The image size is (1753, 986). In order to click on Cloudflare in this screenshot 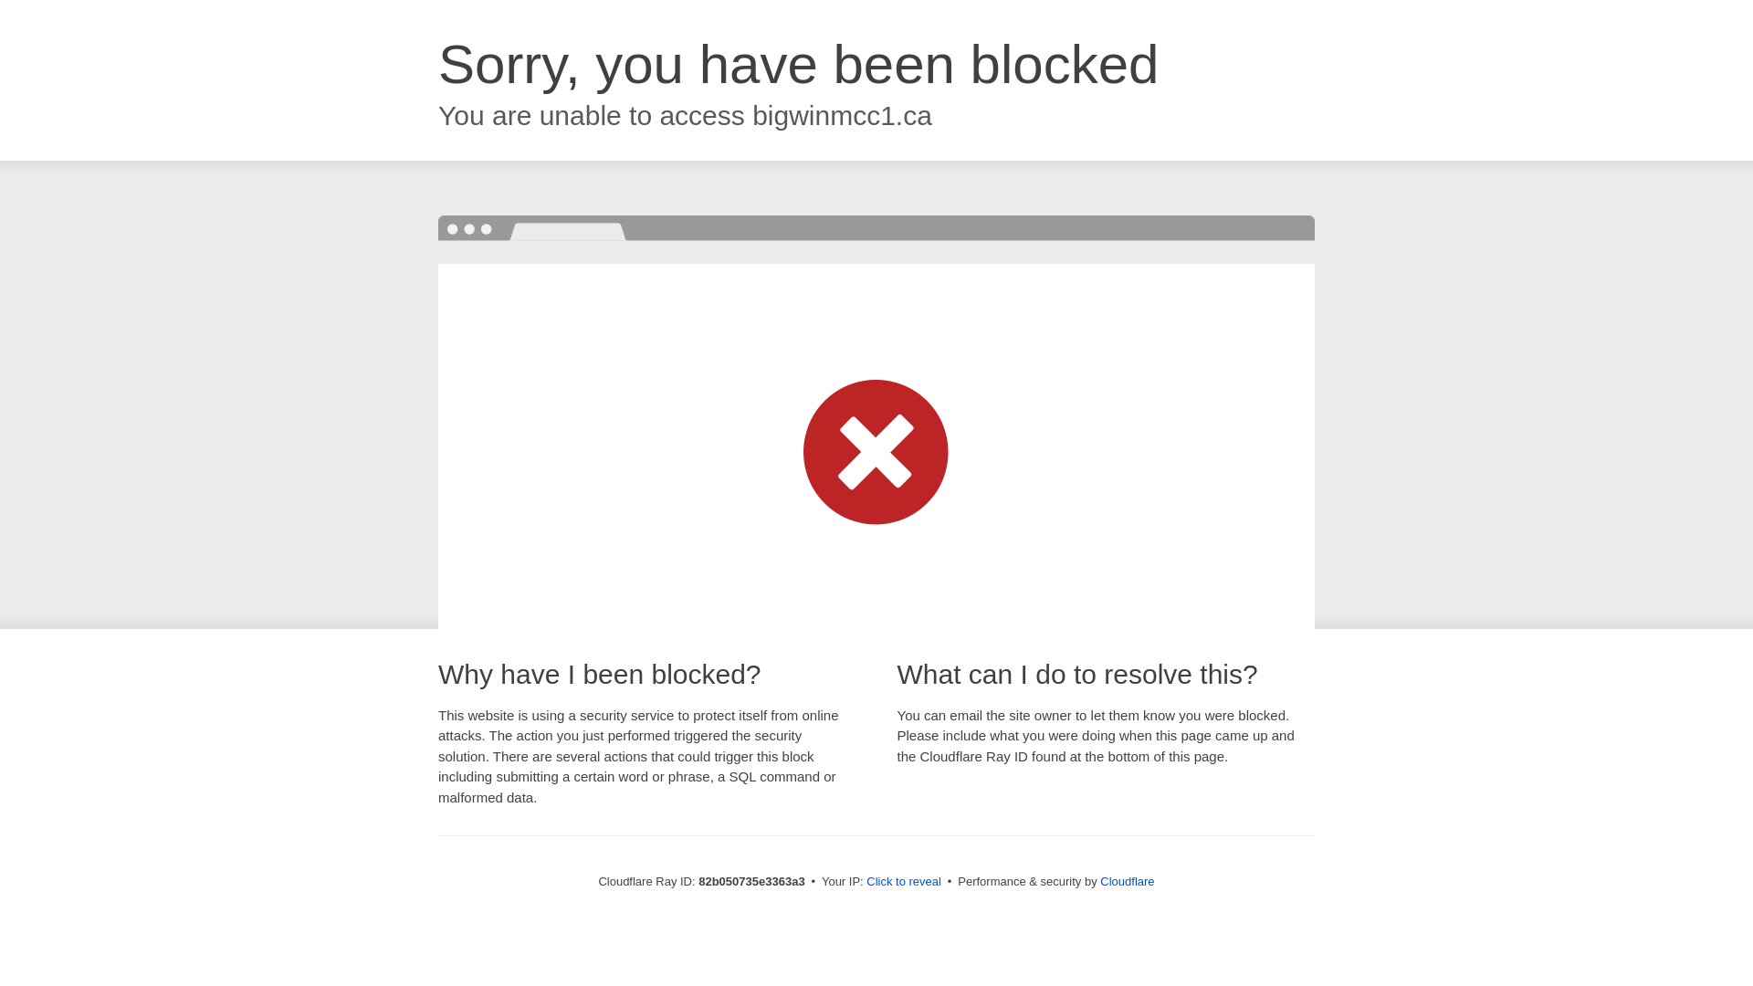, I will do `click(1127, 882)`.